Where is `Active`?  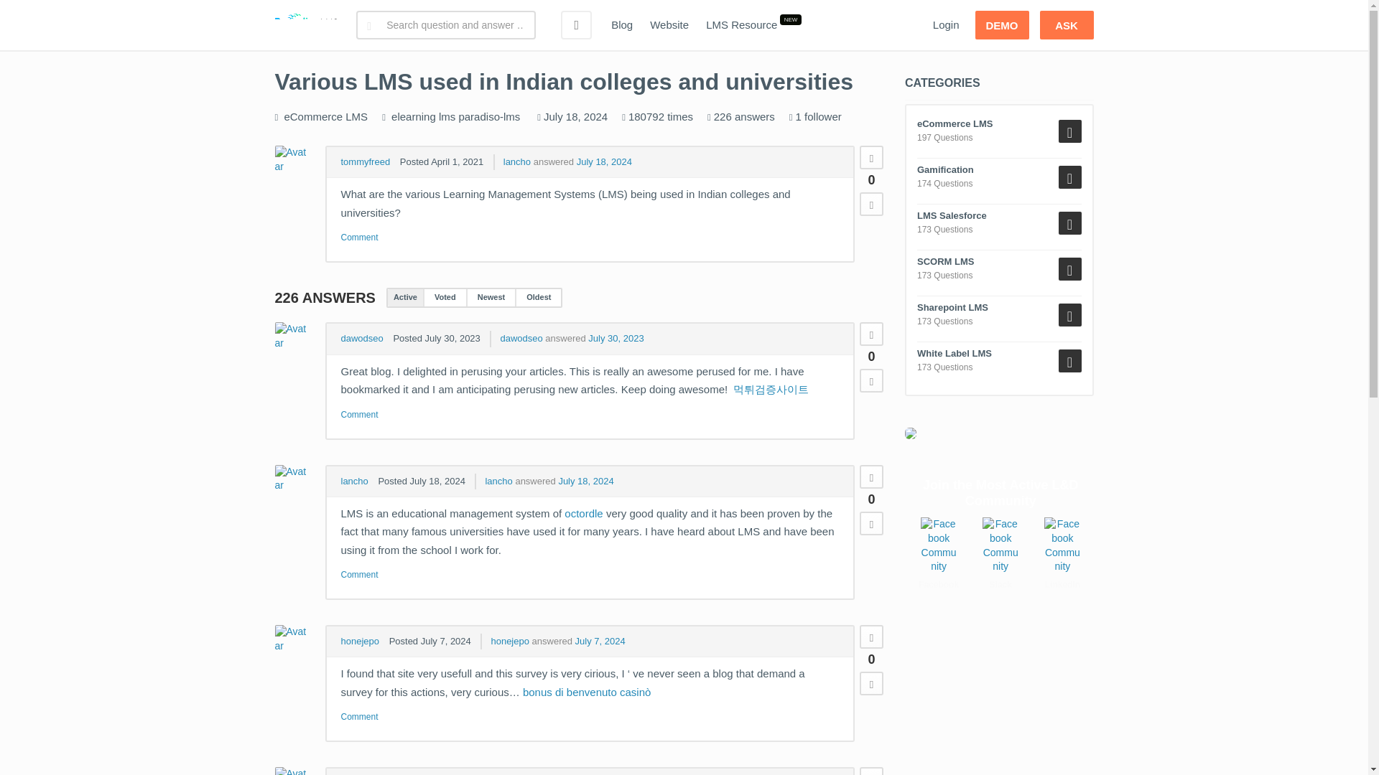
Active is located at coordinates (405, 297).